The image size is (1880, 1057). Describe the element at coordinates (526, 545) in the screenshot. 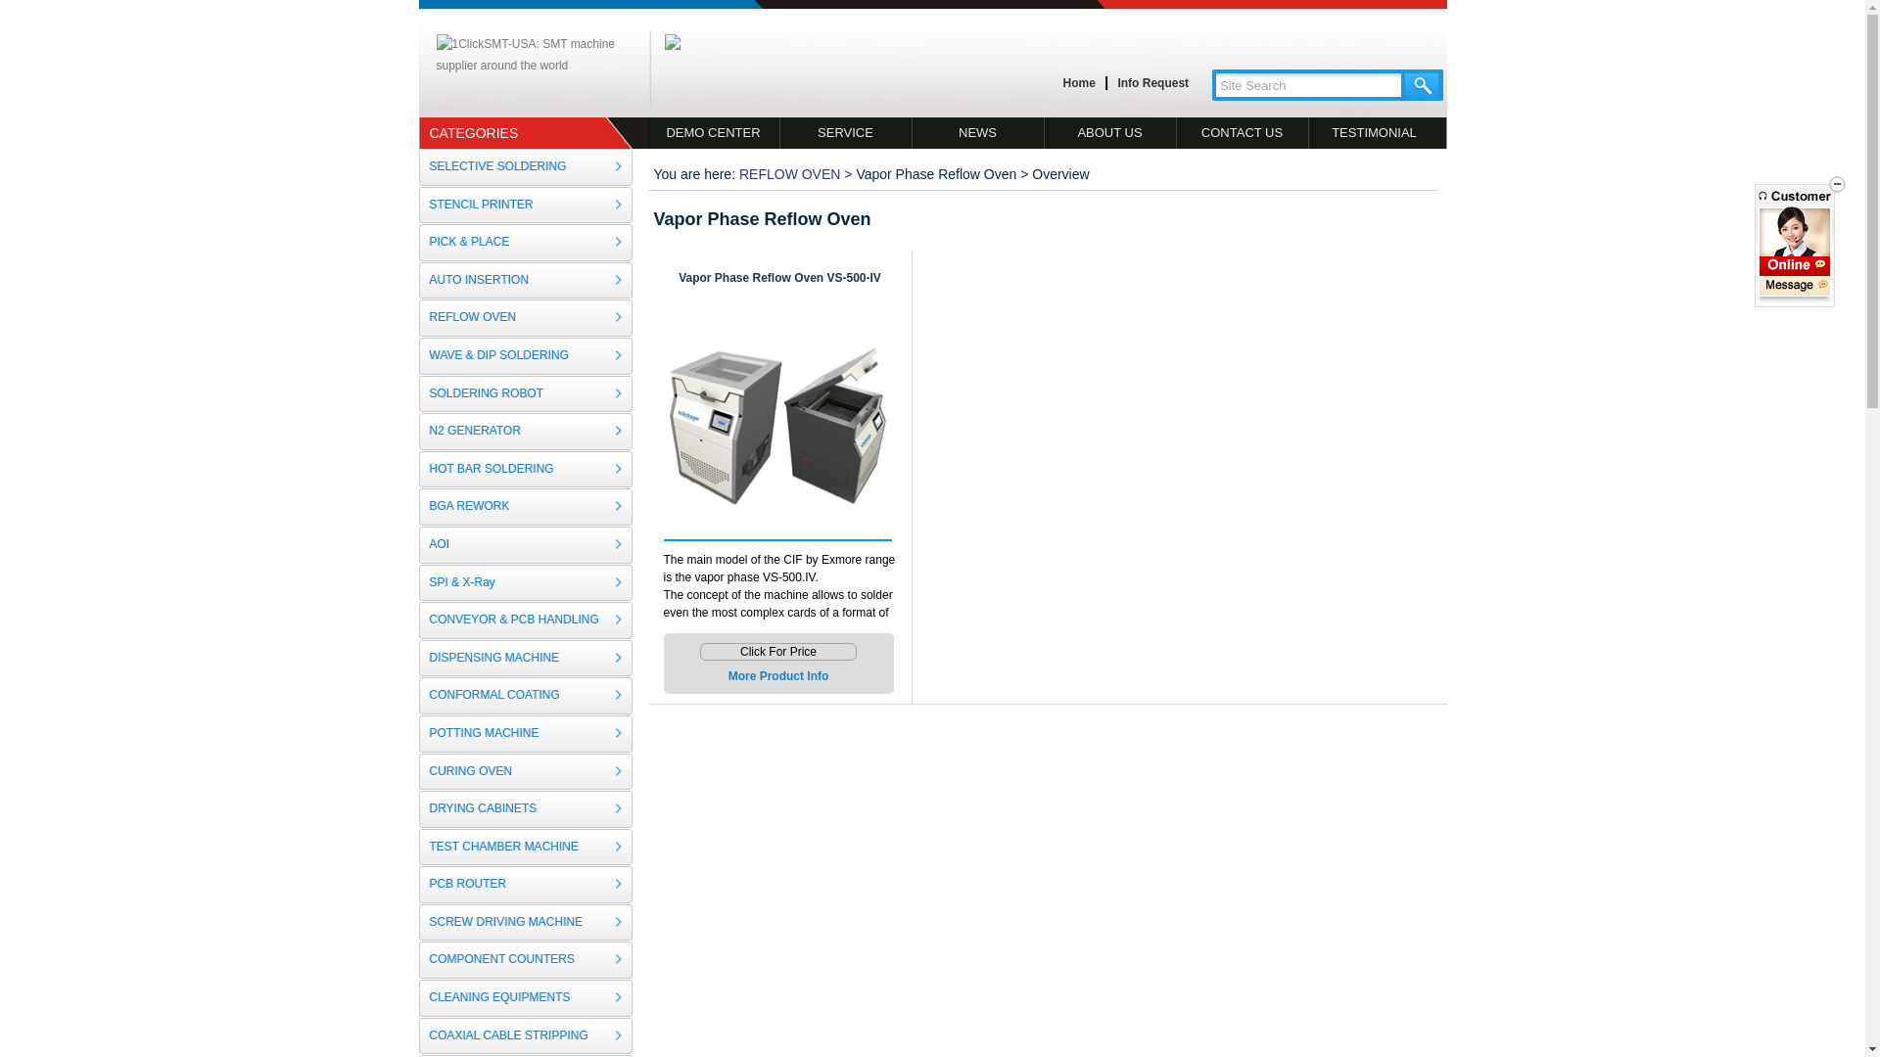

I see `AOI` at that location.